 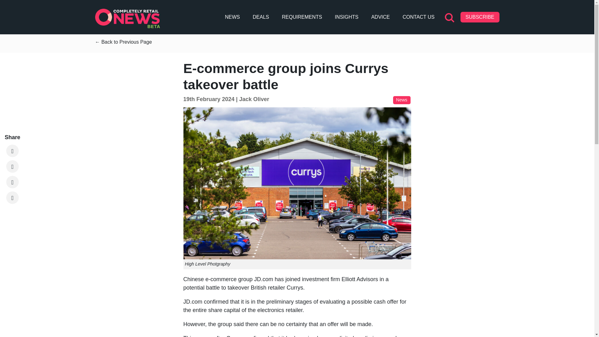 I want to click on DEALS, so click(x=261, y=17).